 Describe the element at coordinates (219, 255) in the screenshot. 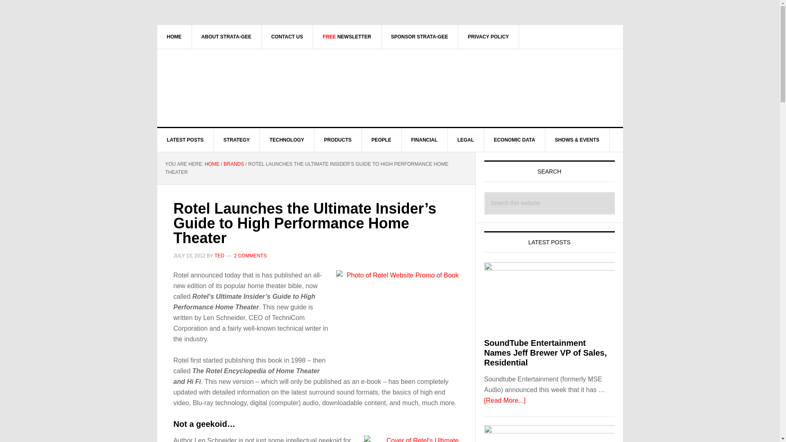

I see `TED` at that location.